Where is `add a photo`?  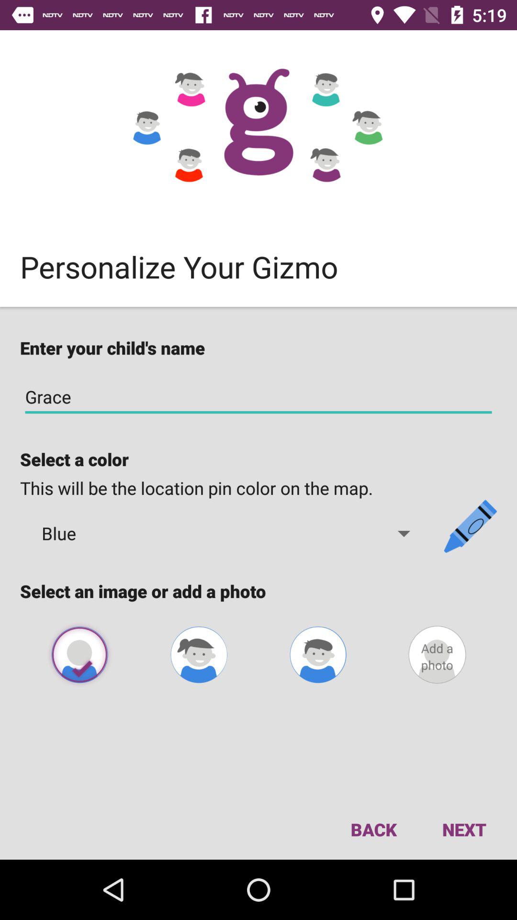 add a photo is located at coordinates (437, 655).